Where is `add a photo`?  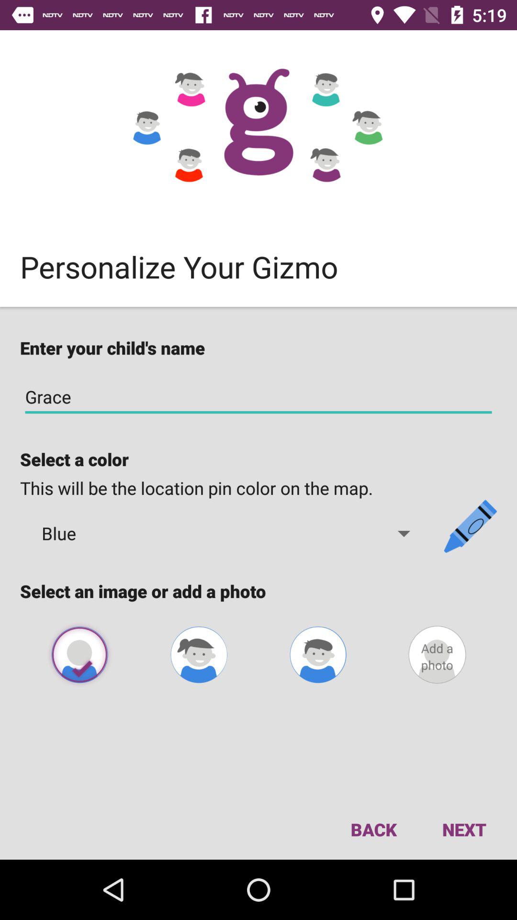 add a photo is located at coordinates (437, 655).